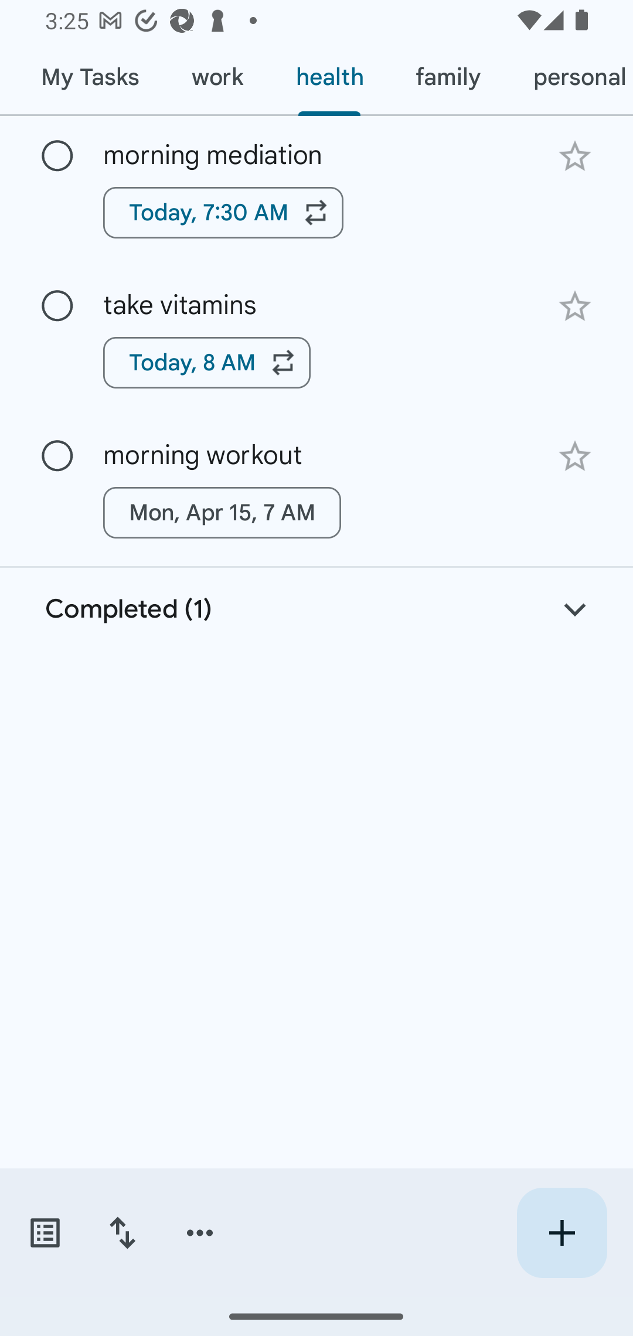 This screenshot has width=633, height=1336. I want to click on Change sort order, so click(122, 1233).